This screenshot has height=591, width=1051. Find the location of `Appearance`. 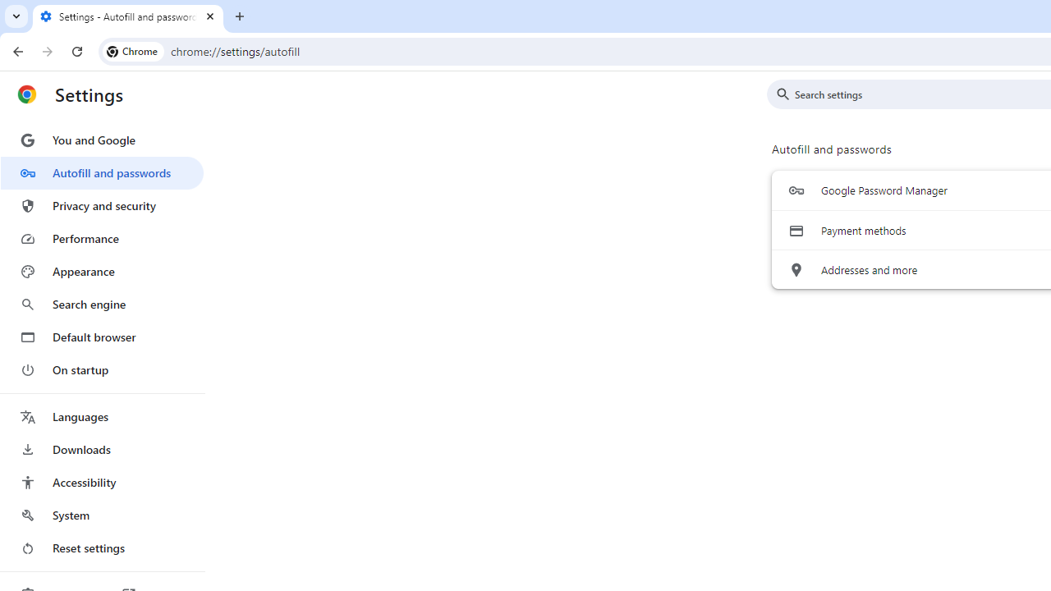

Appearance is located at coordinates (102, 272).